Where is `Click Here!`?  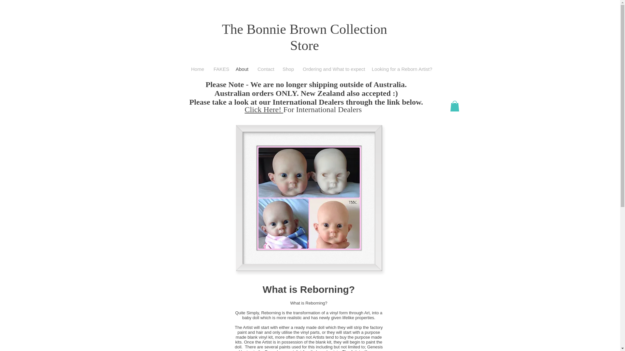 Click Here! is located at coordinates (264, 109).